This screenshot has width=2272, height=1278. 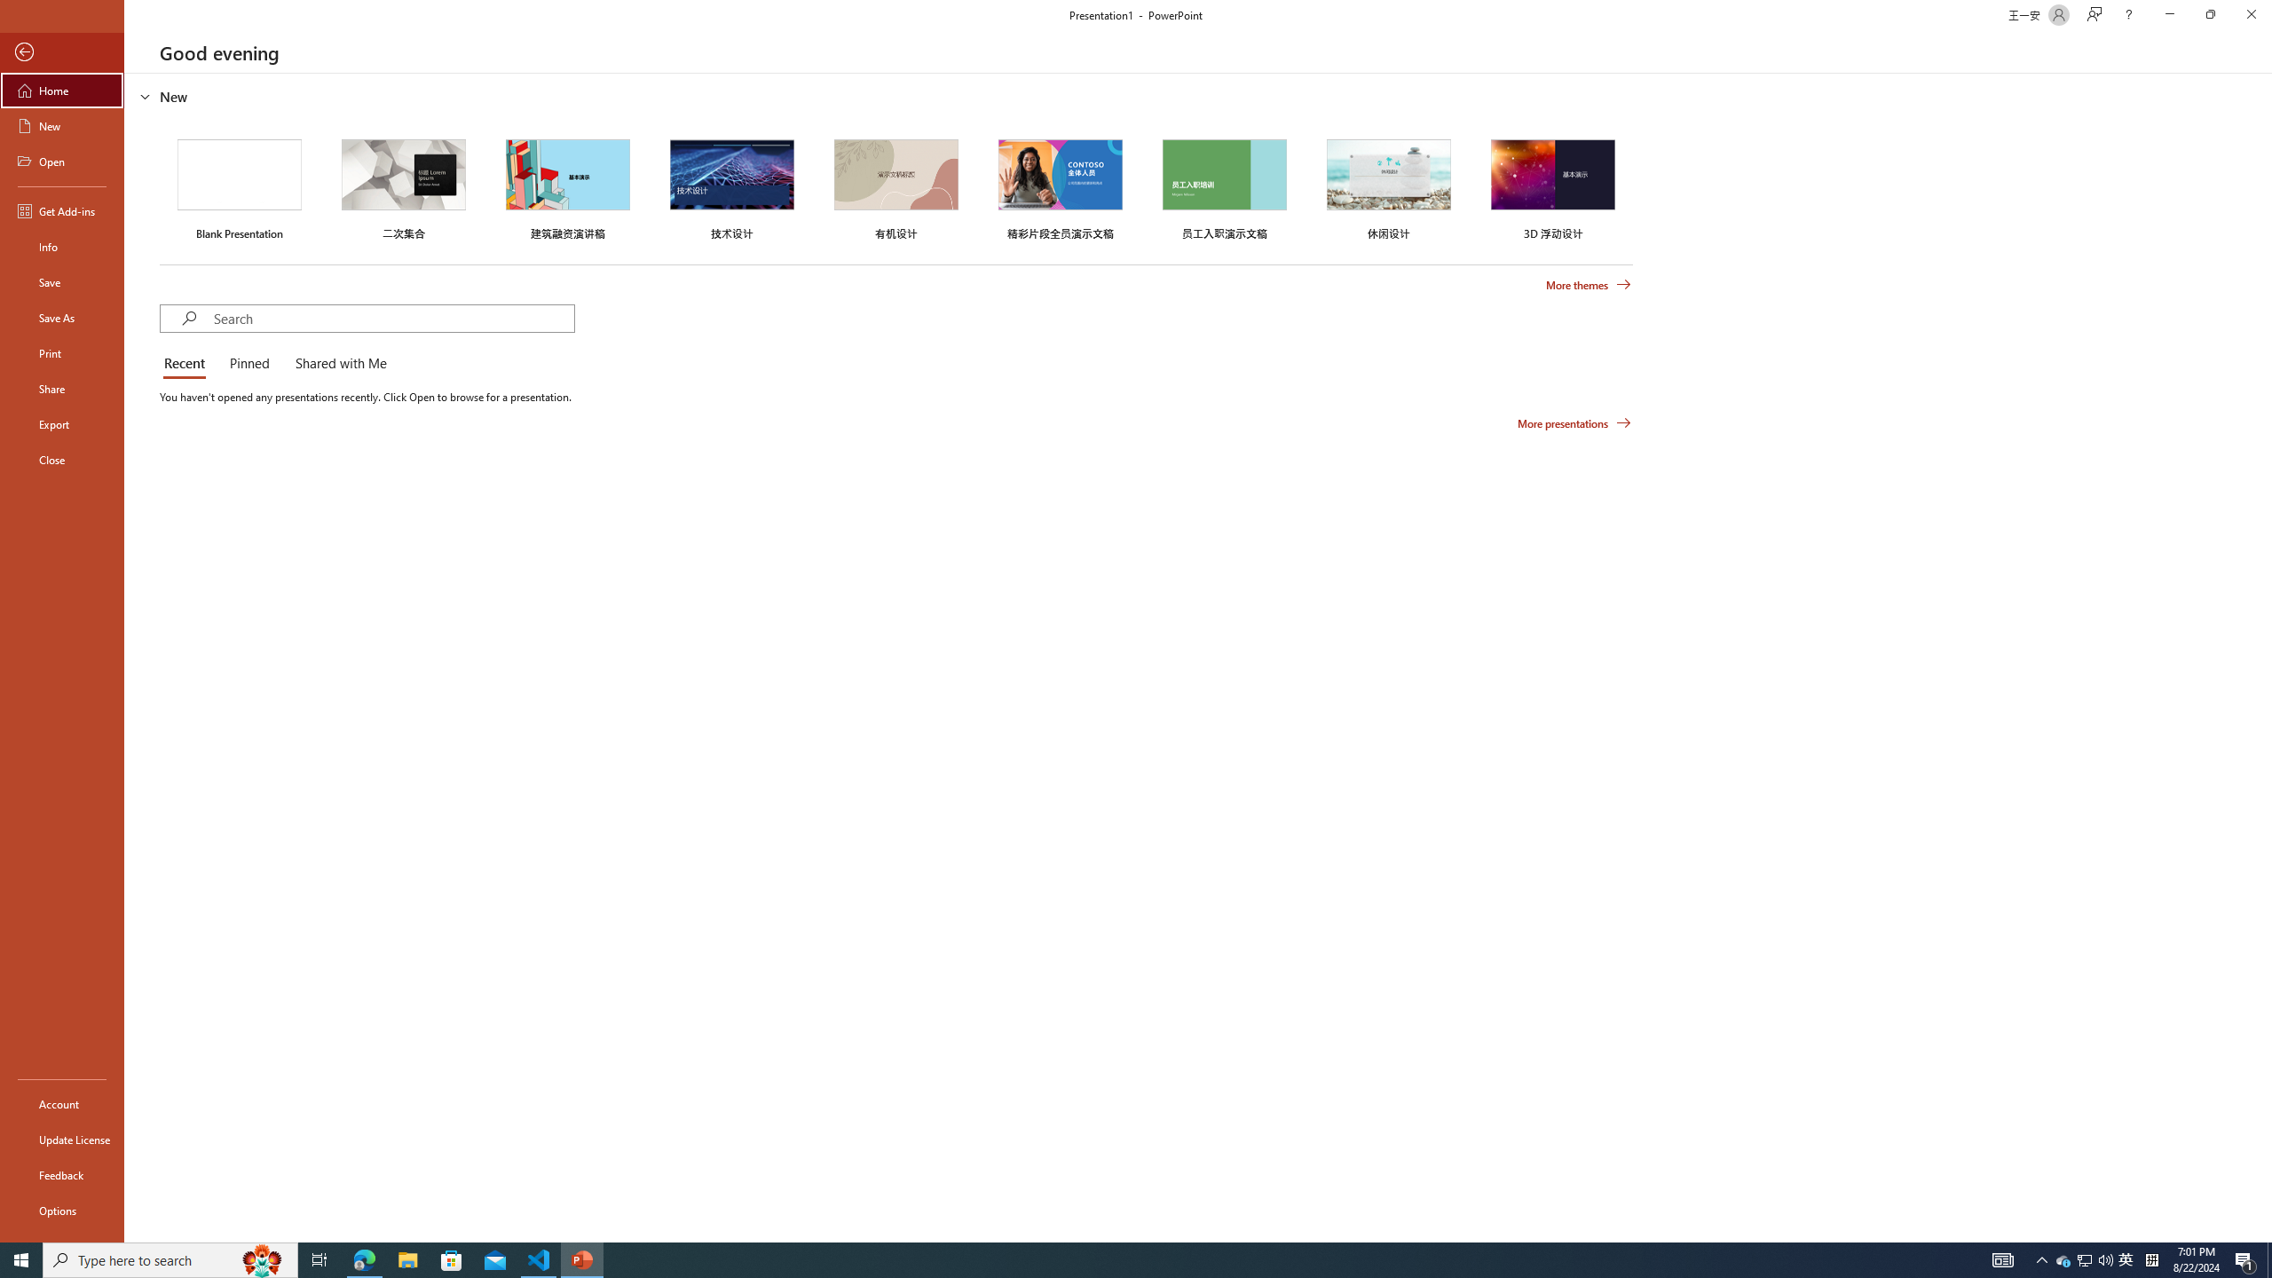 What do you see at coordinates (62, 1210) in the screenshot?
I see `Options` at bounding box center [62, 1210].